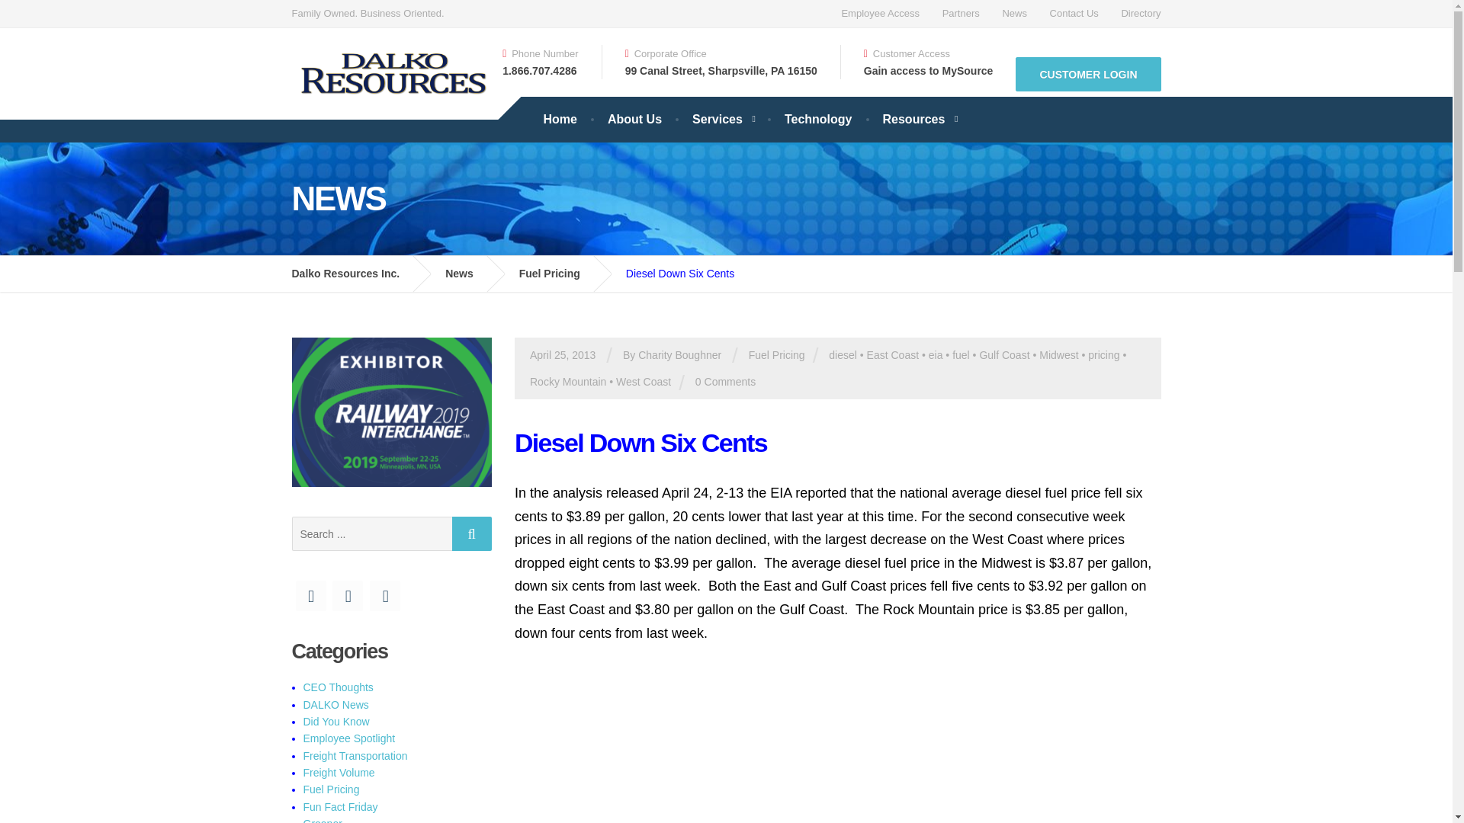  Describe the element at coordinates (819, 119) in the screenshot. I see `Technology` at that location.